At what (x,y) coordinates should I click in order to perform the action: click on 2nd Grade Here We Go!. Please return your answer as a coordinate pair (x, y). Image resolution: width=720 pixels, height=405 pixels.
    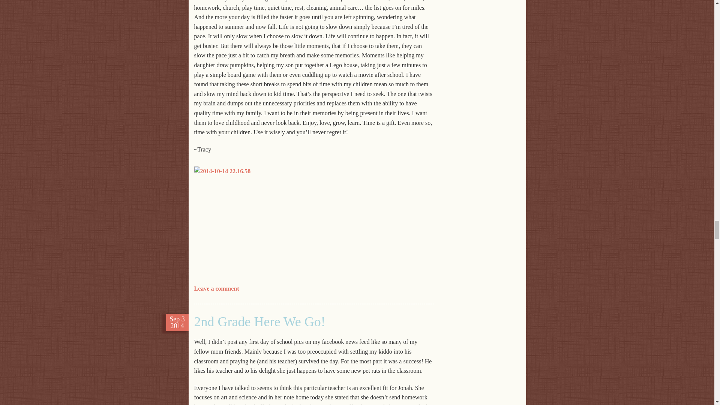
    Looking at the image, I should click on (259, 322).